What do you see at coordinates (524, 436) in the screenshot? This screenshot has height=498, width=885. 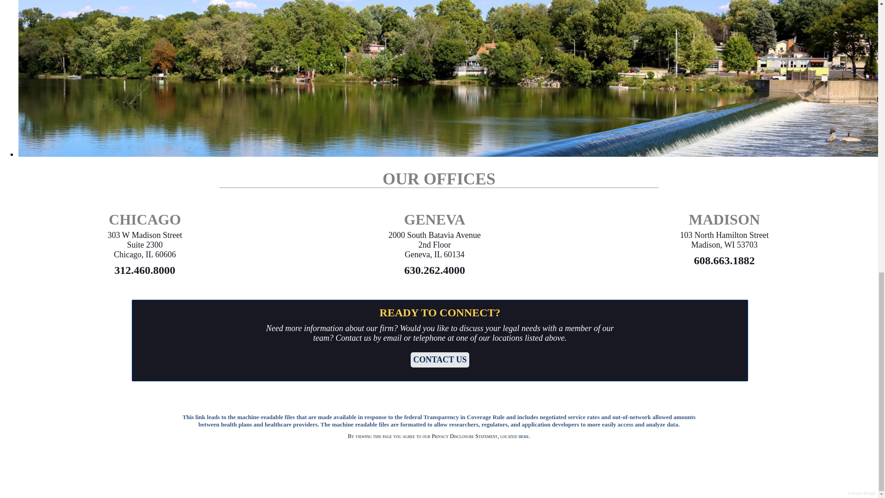 I see `here` at bounding box center [524, 436].